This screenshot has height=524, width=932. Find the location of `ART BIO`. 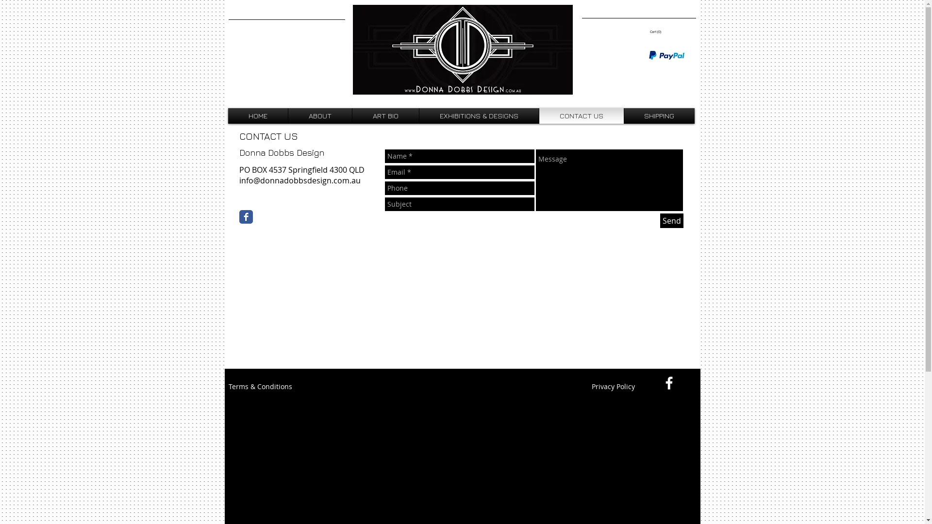

ART BIO is located at coordinates (385, 116).